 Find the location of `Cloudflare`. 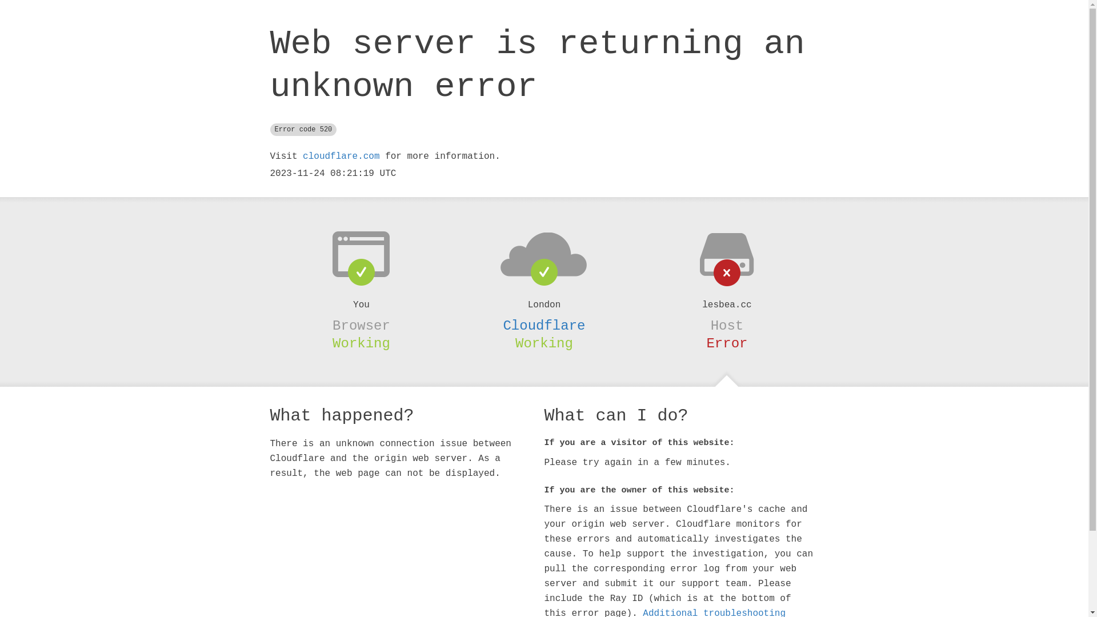

Cloudflare is located at coordinates (544, 326).